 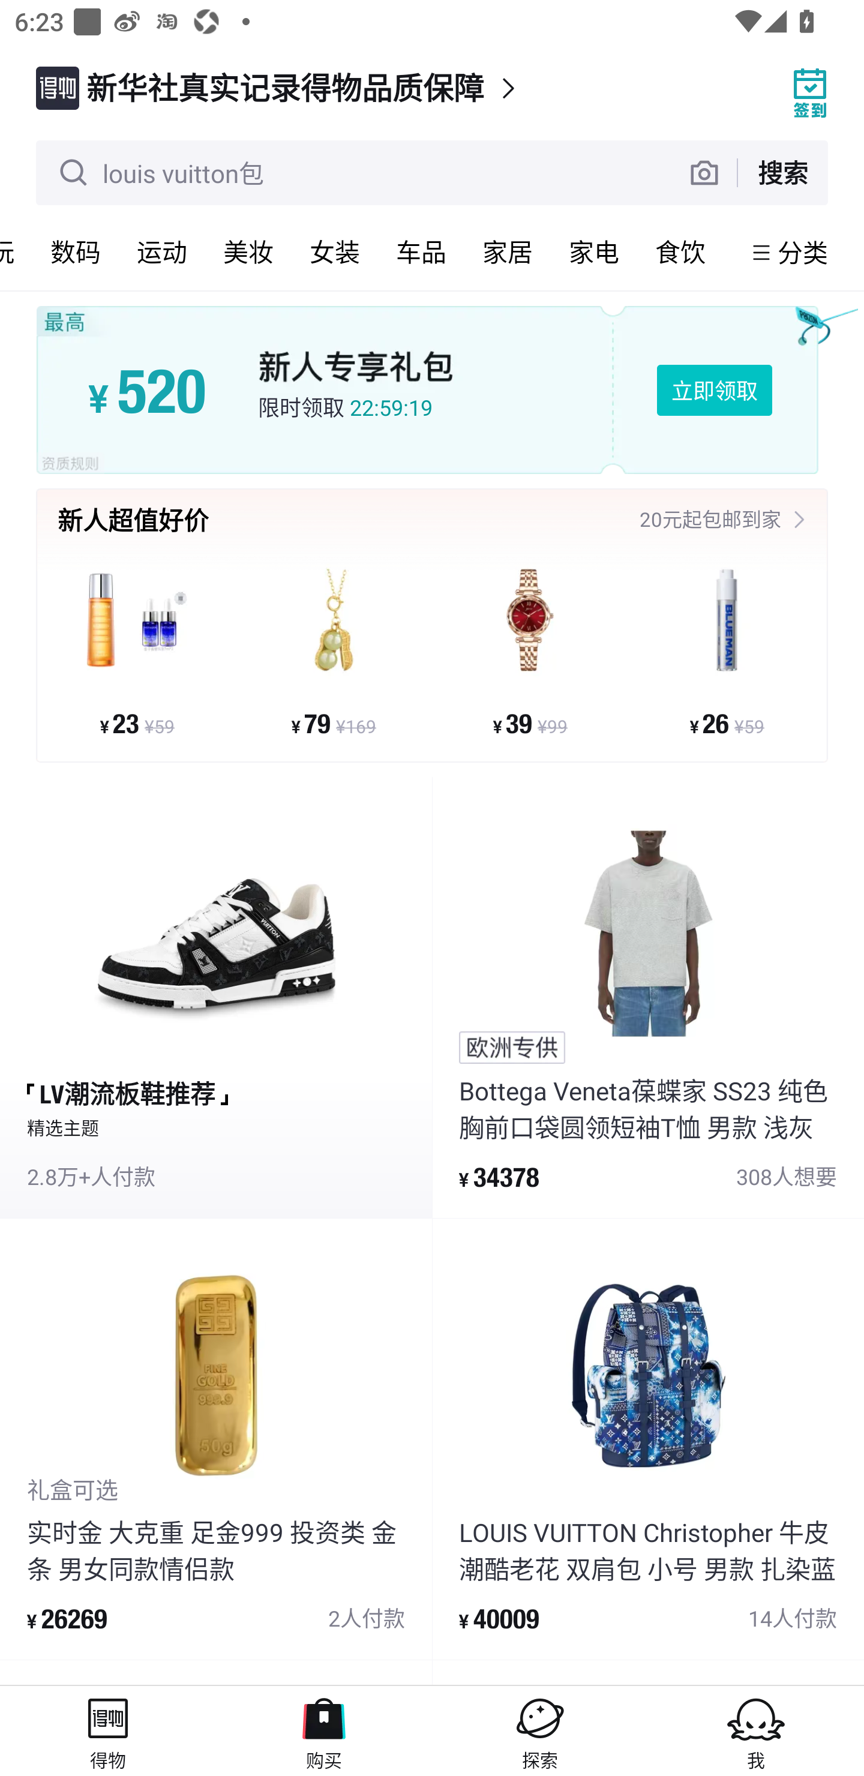 What do you see at coordinates (680, 252) in the screenshot?
I see `食饮` at bounding box center [680, 252].